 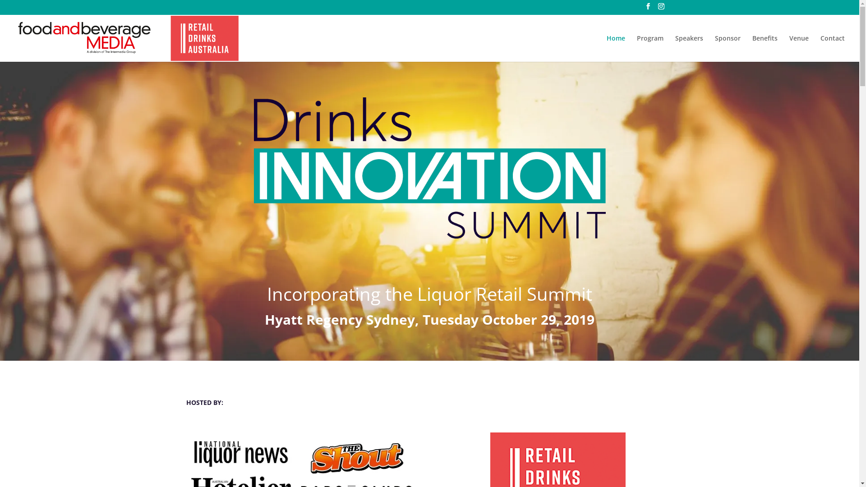 I want to click on Benefits, so click(x=765, y=48).